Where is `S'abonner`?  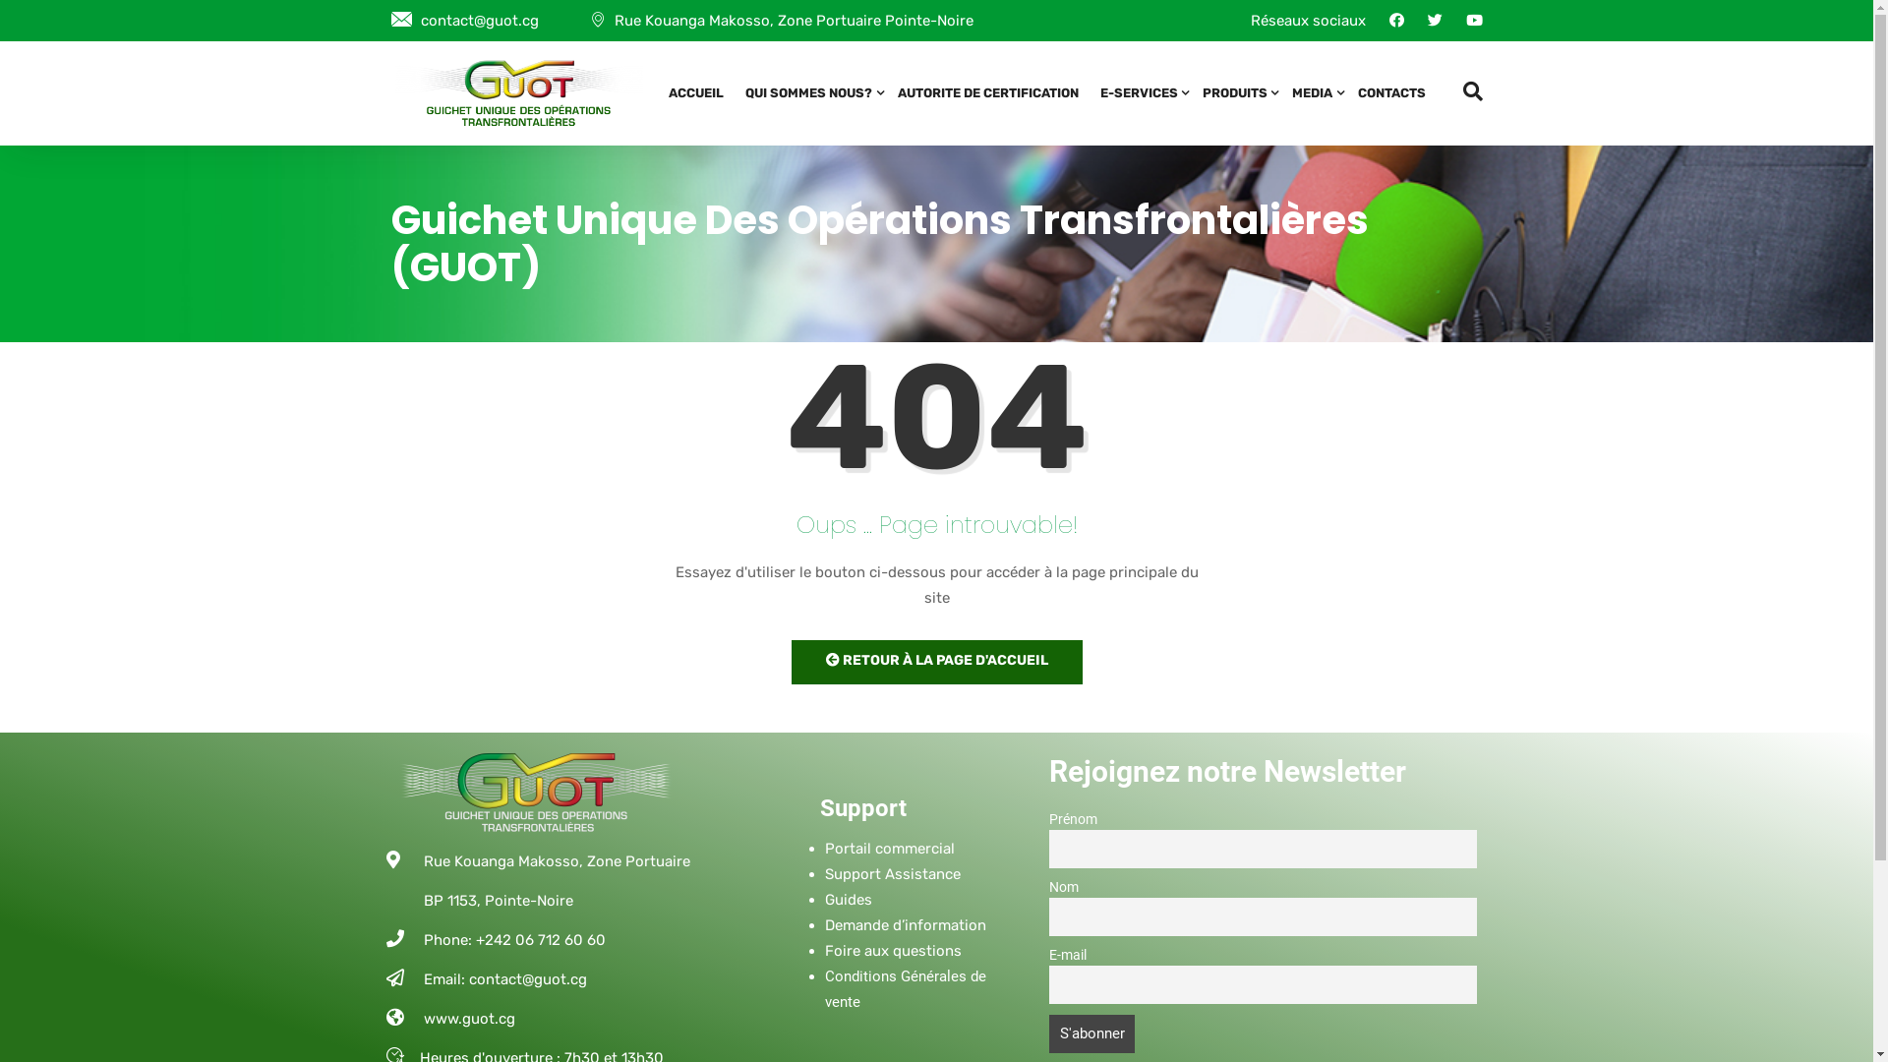 S'abonner is located at coordinates (1091, 1034).